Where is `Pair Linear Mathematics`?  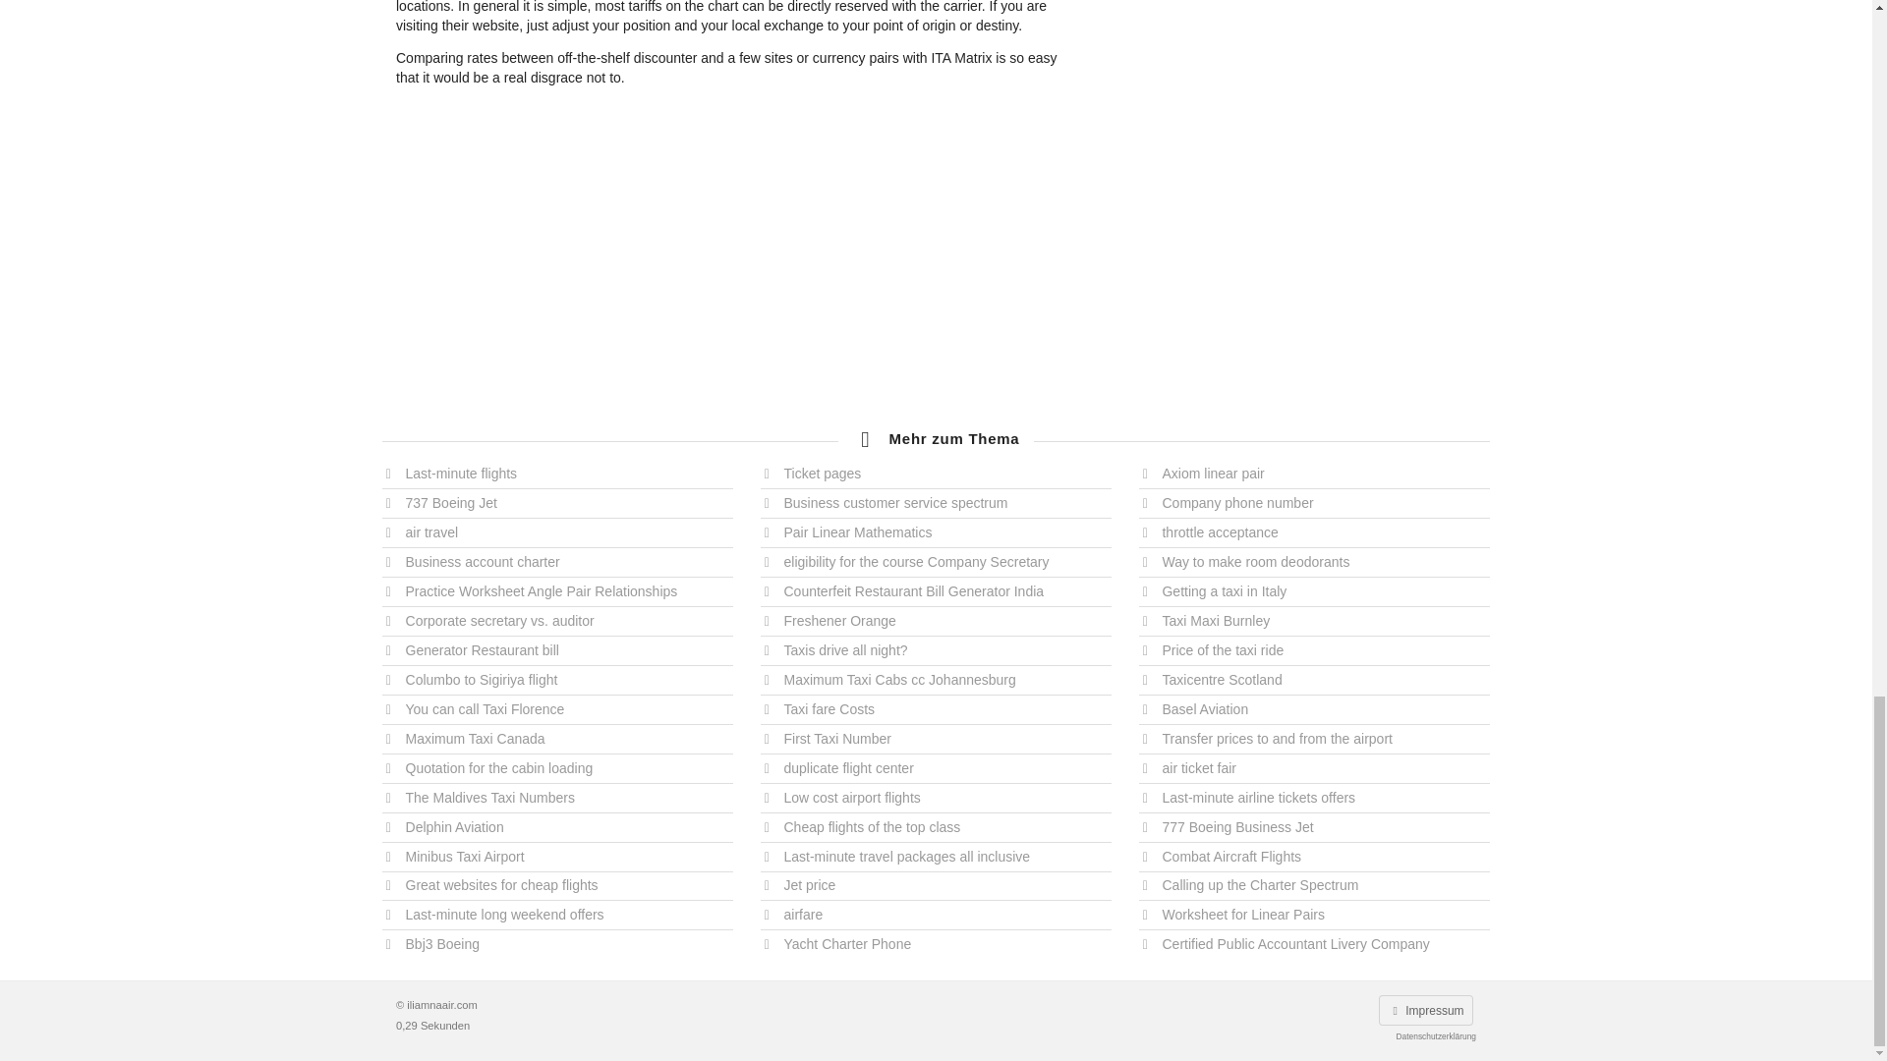 Pair Linear Mathematics is located at coordinates (936, 532).